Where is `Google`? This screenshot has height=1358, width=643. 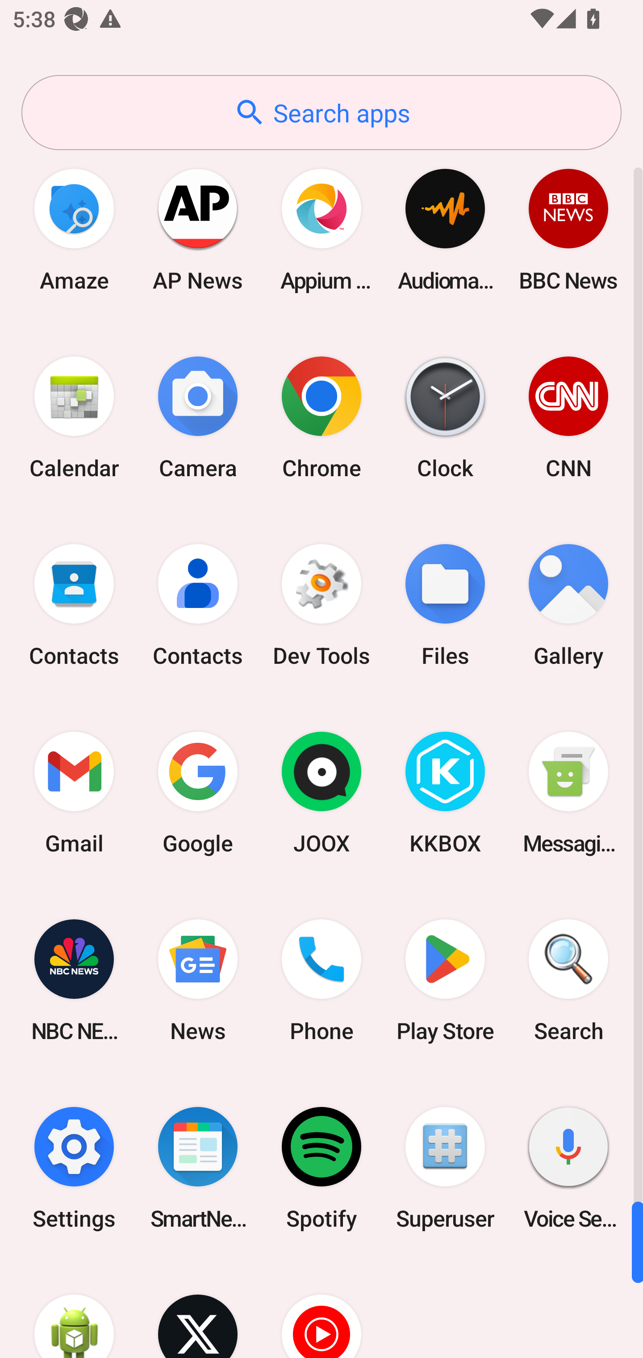 Google is located at coordinates (198, 793).